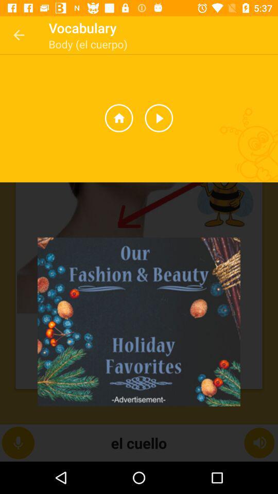 The height and width of the screenshot is (494, 278). I want to click on click on home icon, so click(118, 118).